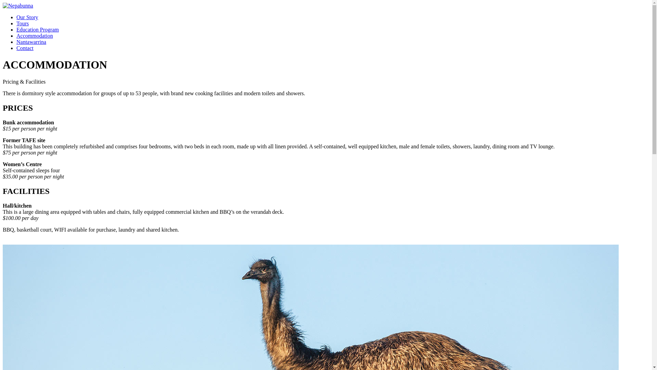 Image resolution: width=657 pixels, height=370 pixels. Describe the element at coordinates (38, 29) in the screenshot. I see `Education Program` at that location.